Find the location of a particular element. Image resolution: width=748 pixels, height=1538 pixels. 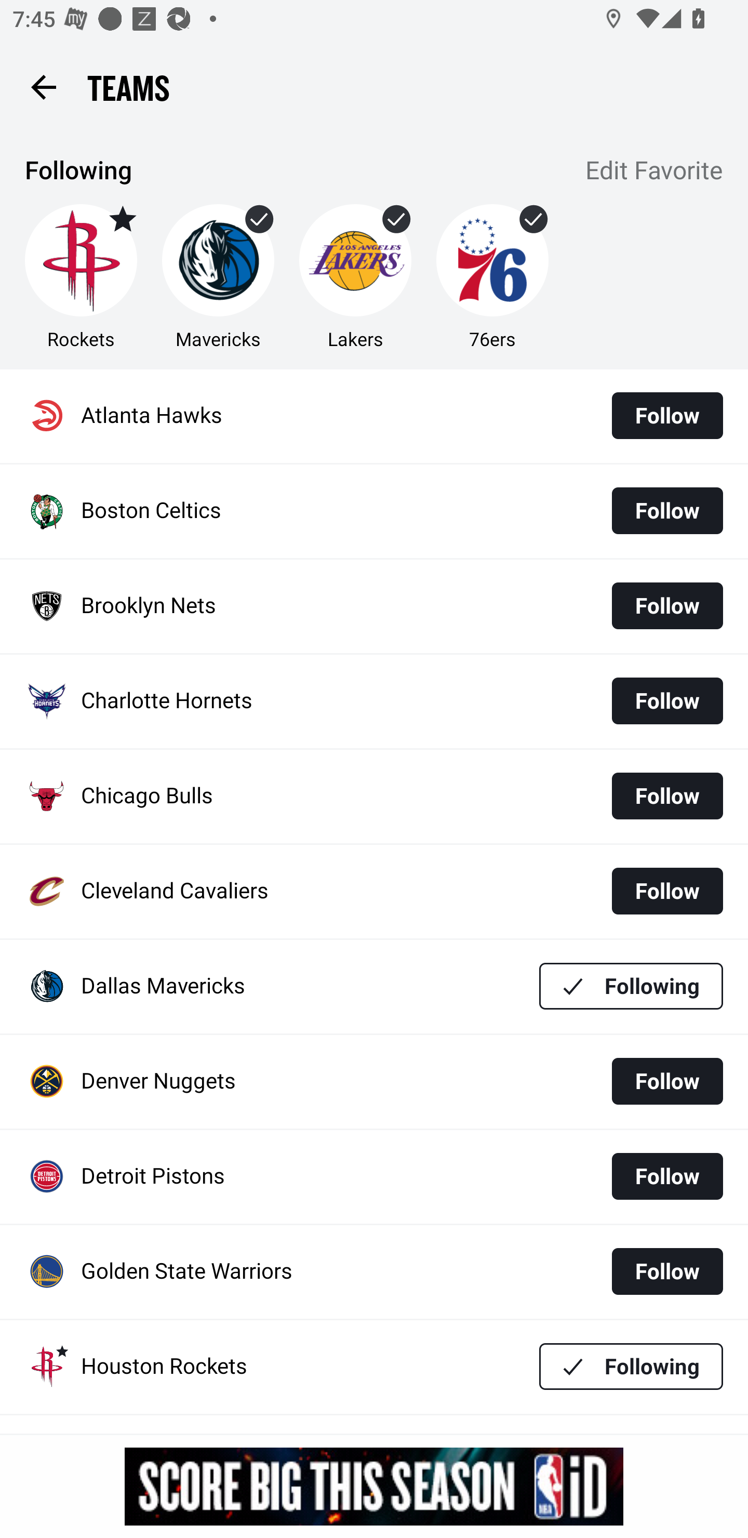

Golden State Warriors Follow is located at coordinates (374, 1272).